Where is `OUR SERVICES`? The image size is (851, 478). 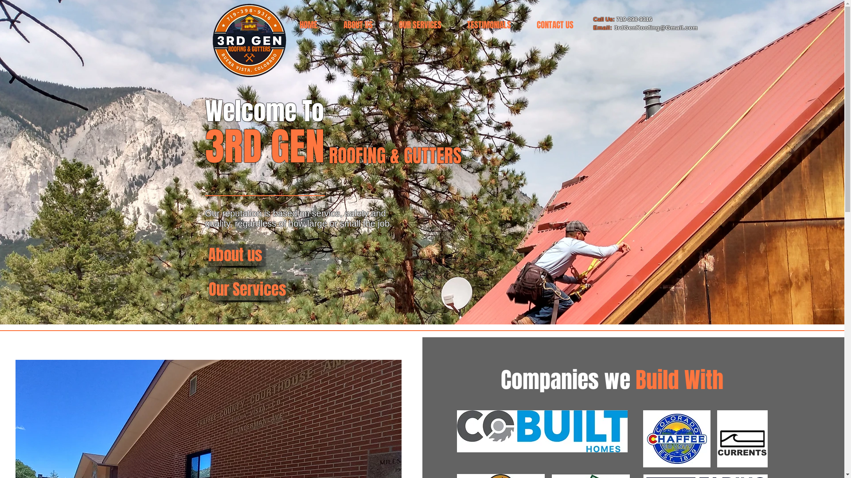 OUR SERVICES is located at coordinates (420, 25).